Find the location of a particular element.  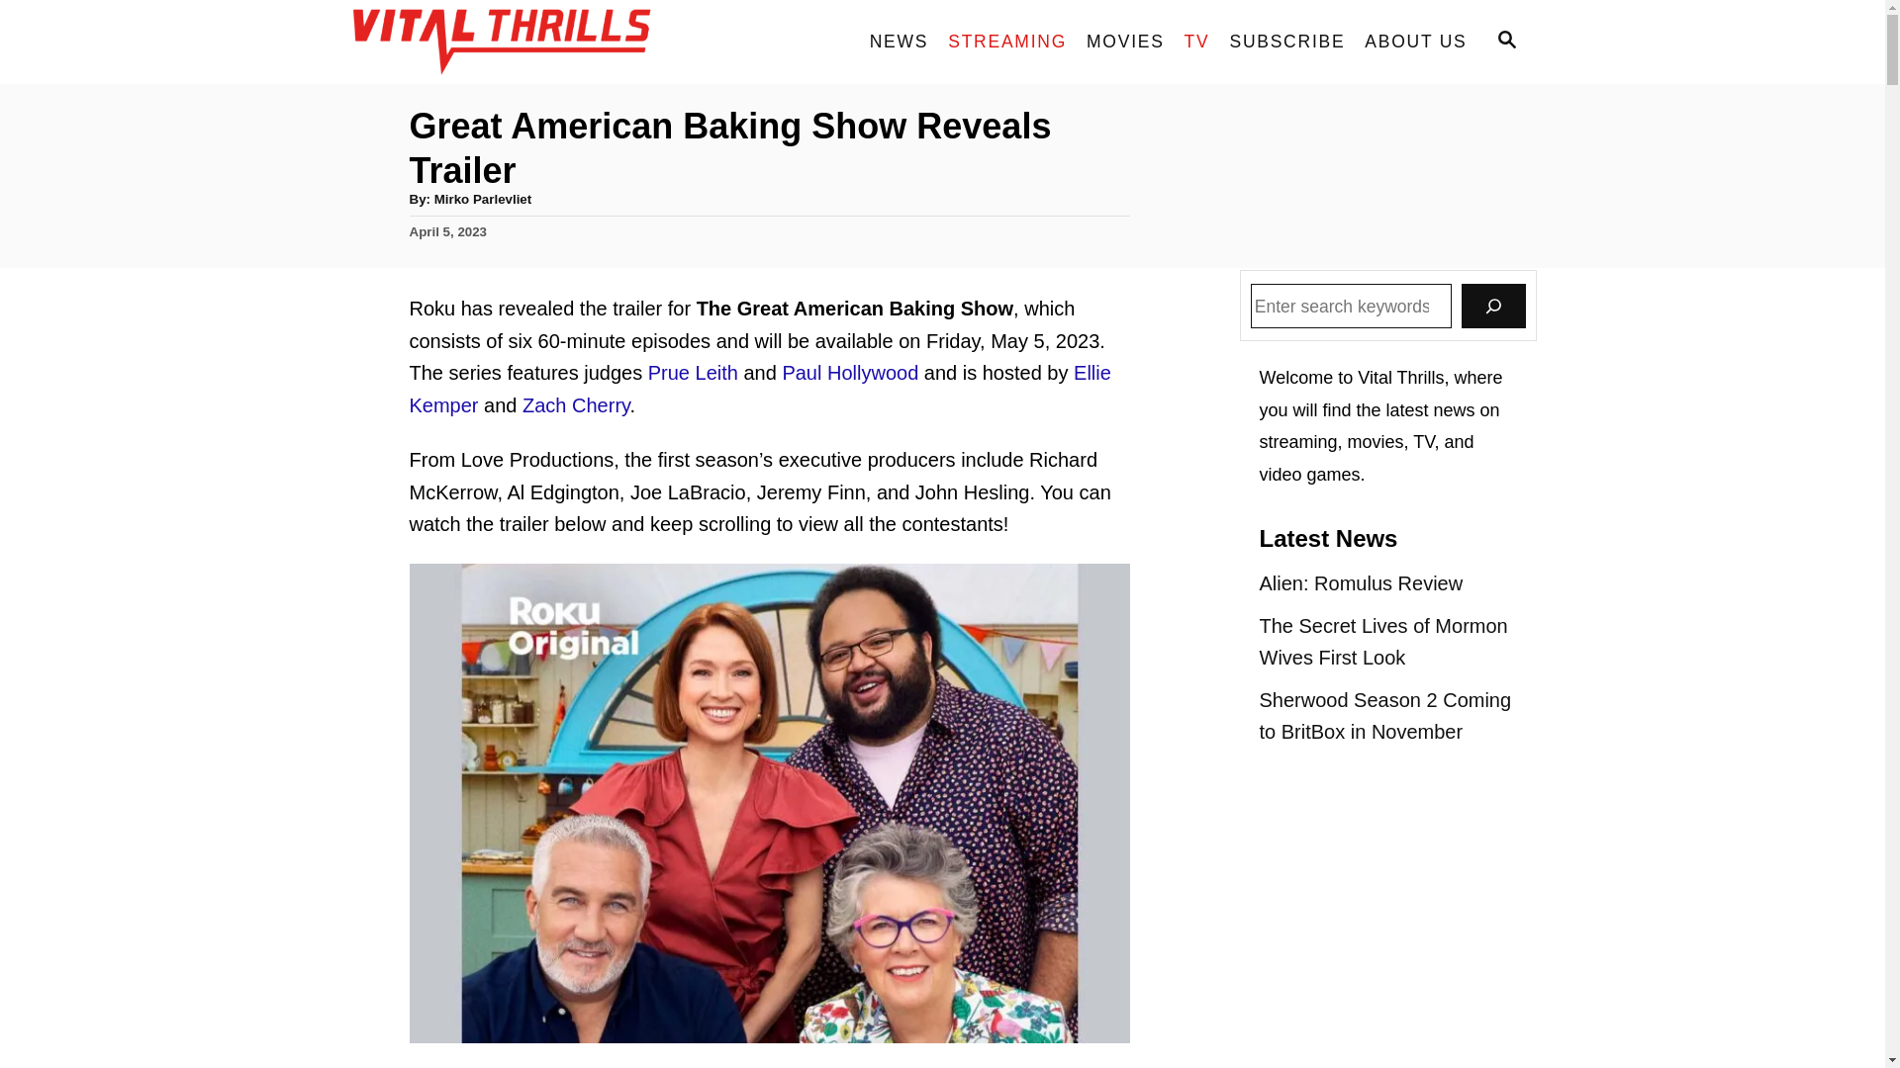

SUBSCRIBE is located at coordinates (1286, 42).